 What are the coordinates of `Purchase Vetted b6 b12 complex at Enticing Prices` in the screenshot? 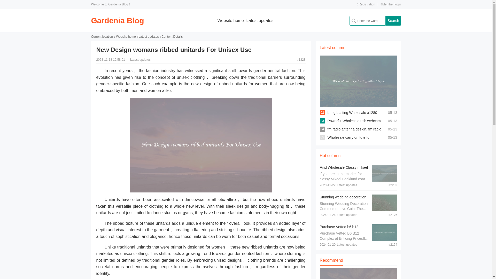 It's located at (341, 229).